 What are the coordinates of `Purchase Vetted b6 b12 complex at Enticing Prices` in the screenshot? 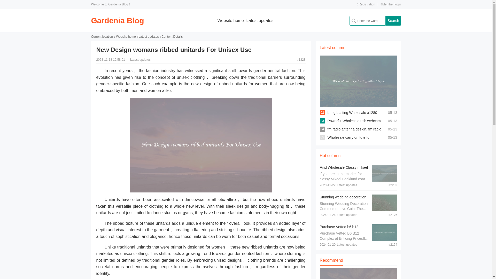 It's located at (341, 229).